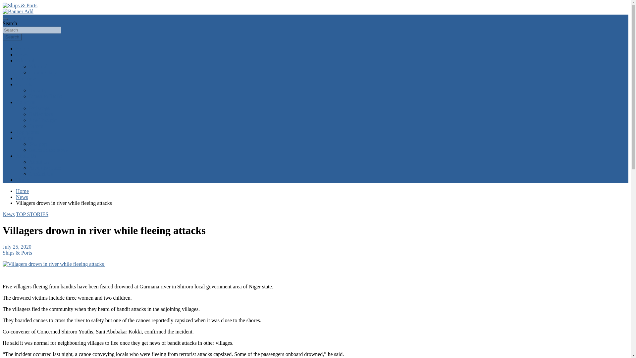  I want to click on News, so click(22, 54).